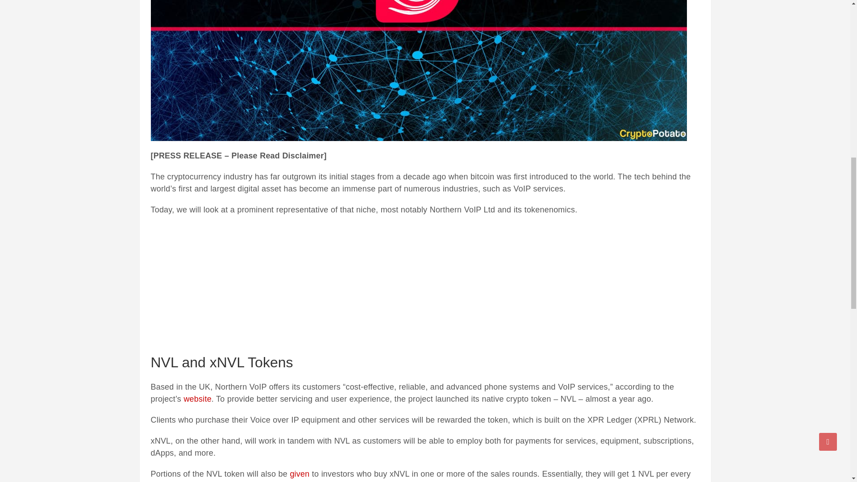 The height and width of the screenshot is (482, 857). What do you see at coordinates (299, 474) in the screenshot?
I see `given` at bounding box center [299, 474].